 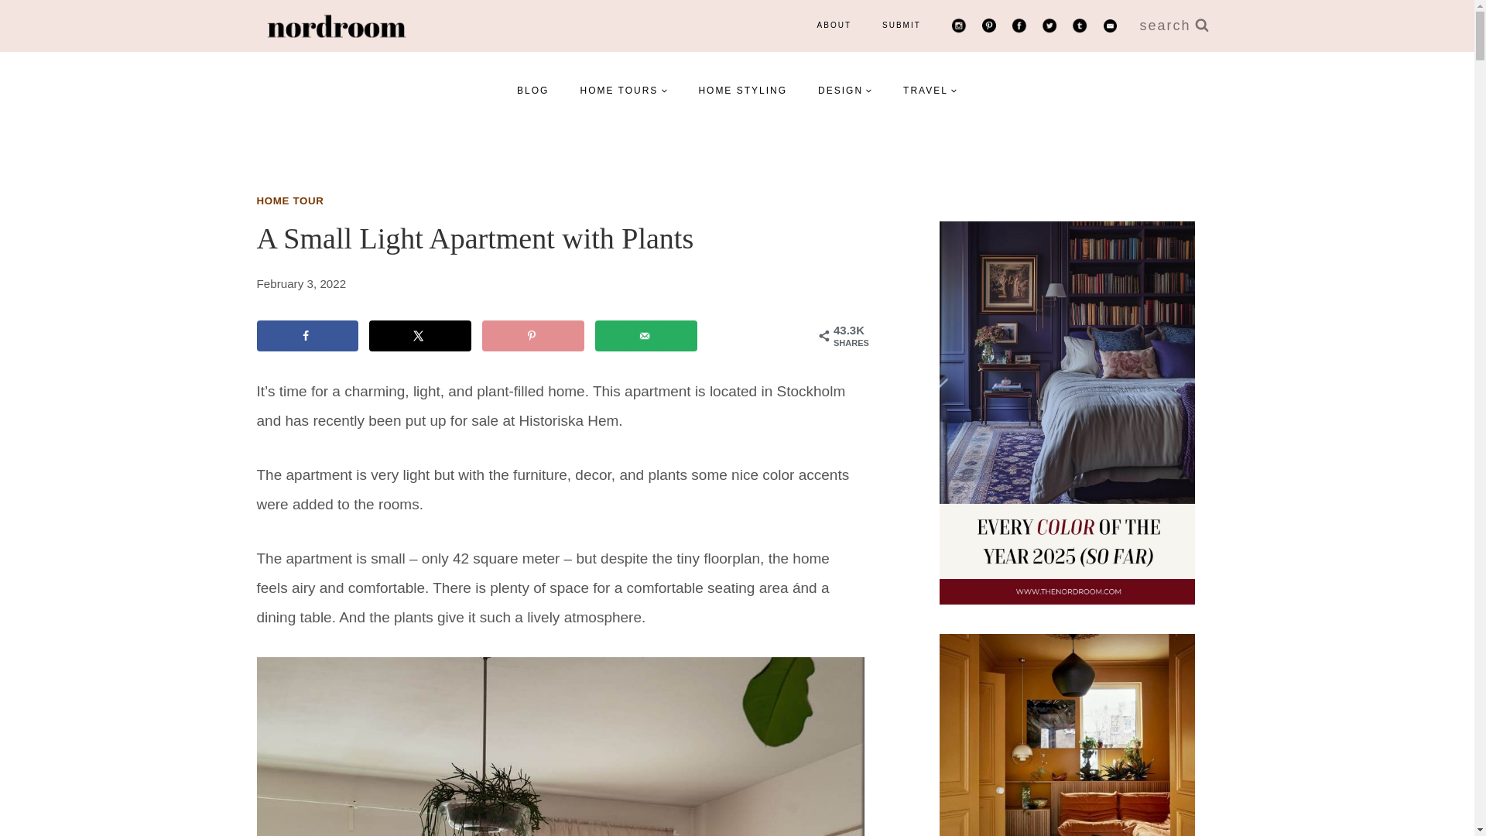 I want to click on search, so click(x=1173, y=26).